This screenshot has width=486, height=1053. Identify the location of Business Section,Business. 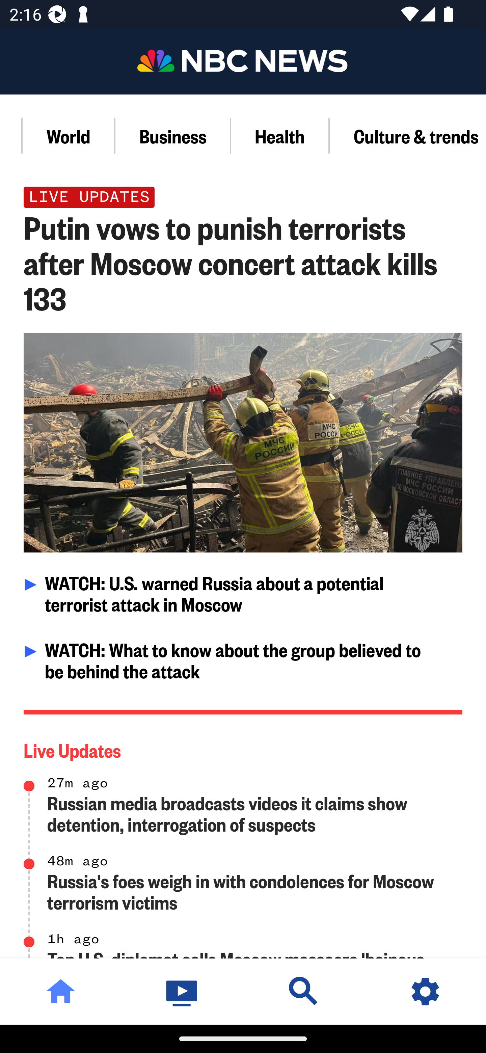
(173, 136).